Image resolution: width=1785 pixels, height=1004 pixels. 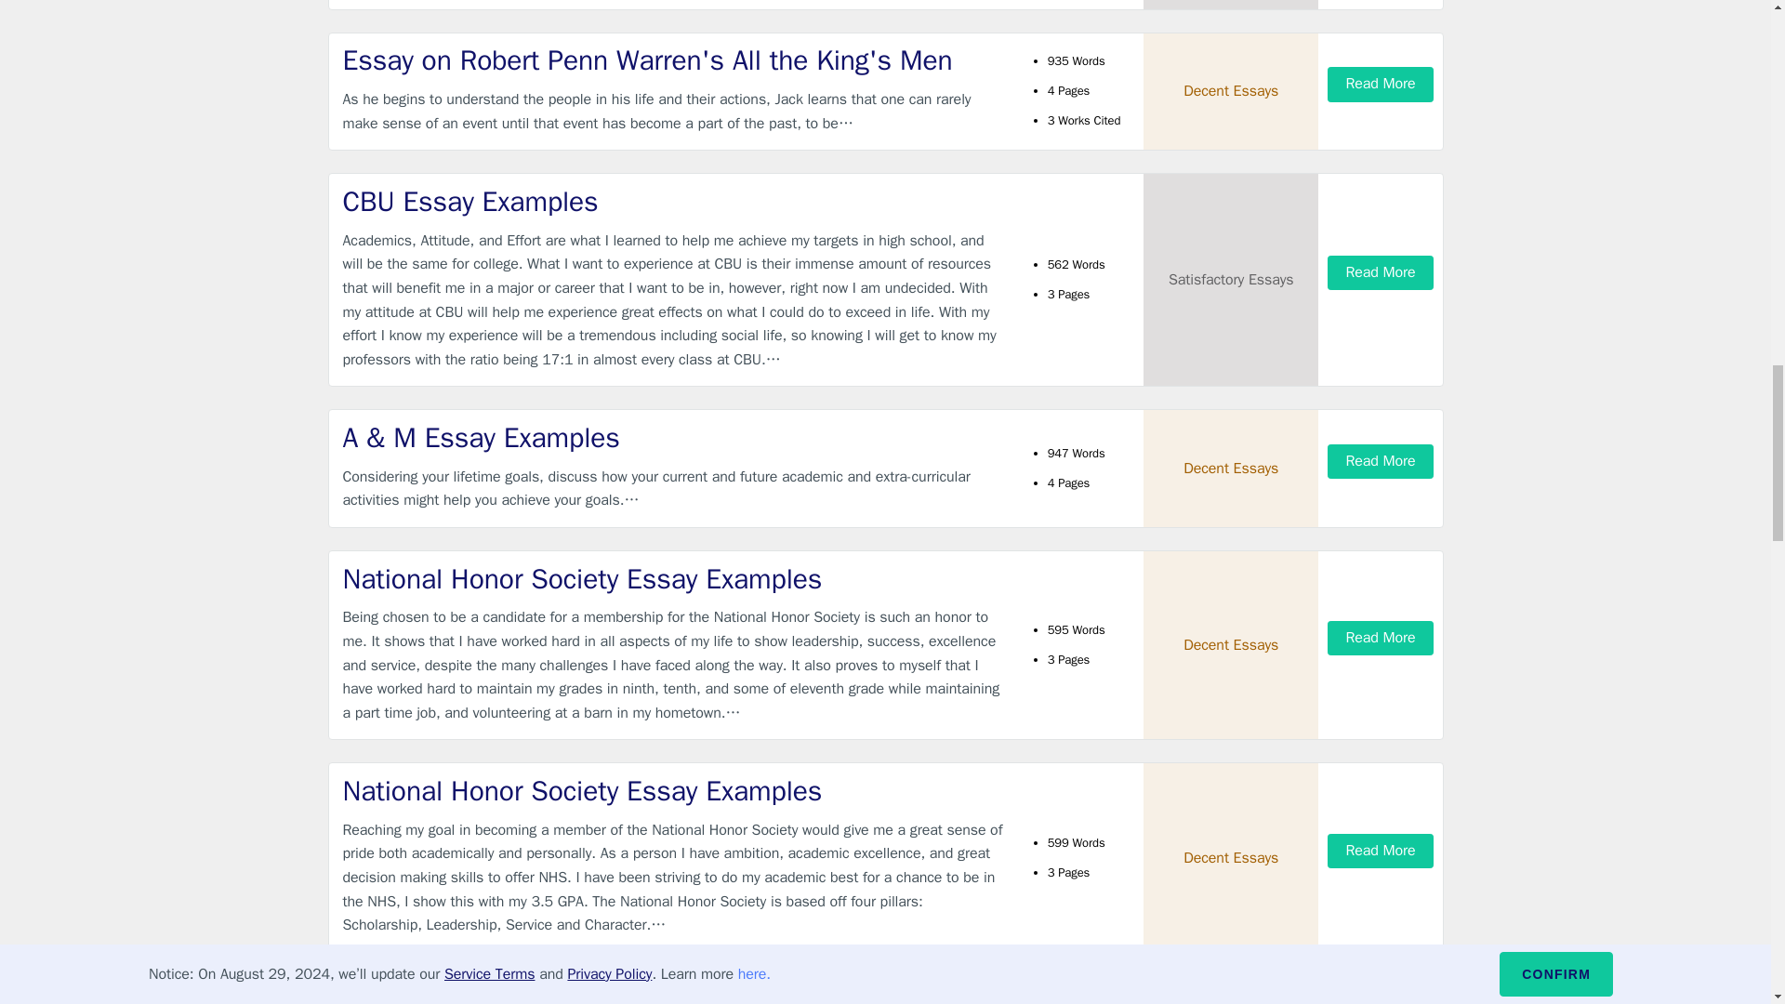 What do you see at coordinates (673, 61) in the screenshot?
I see `Essay on Robert Penn Warren's All the King's Men` at bounding box center [673, 61].